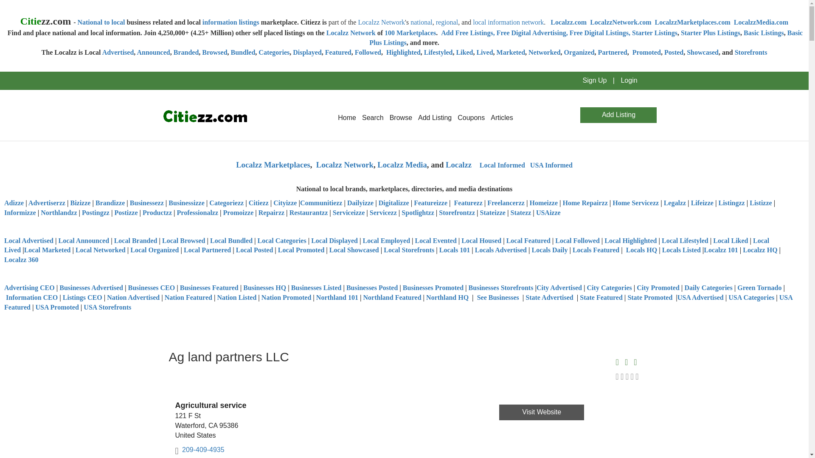  What do you see at coordinates (655, 33) in the screenshot?
I see `Starter Listings` at bounding box center [655, 33].